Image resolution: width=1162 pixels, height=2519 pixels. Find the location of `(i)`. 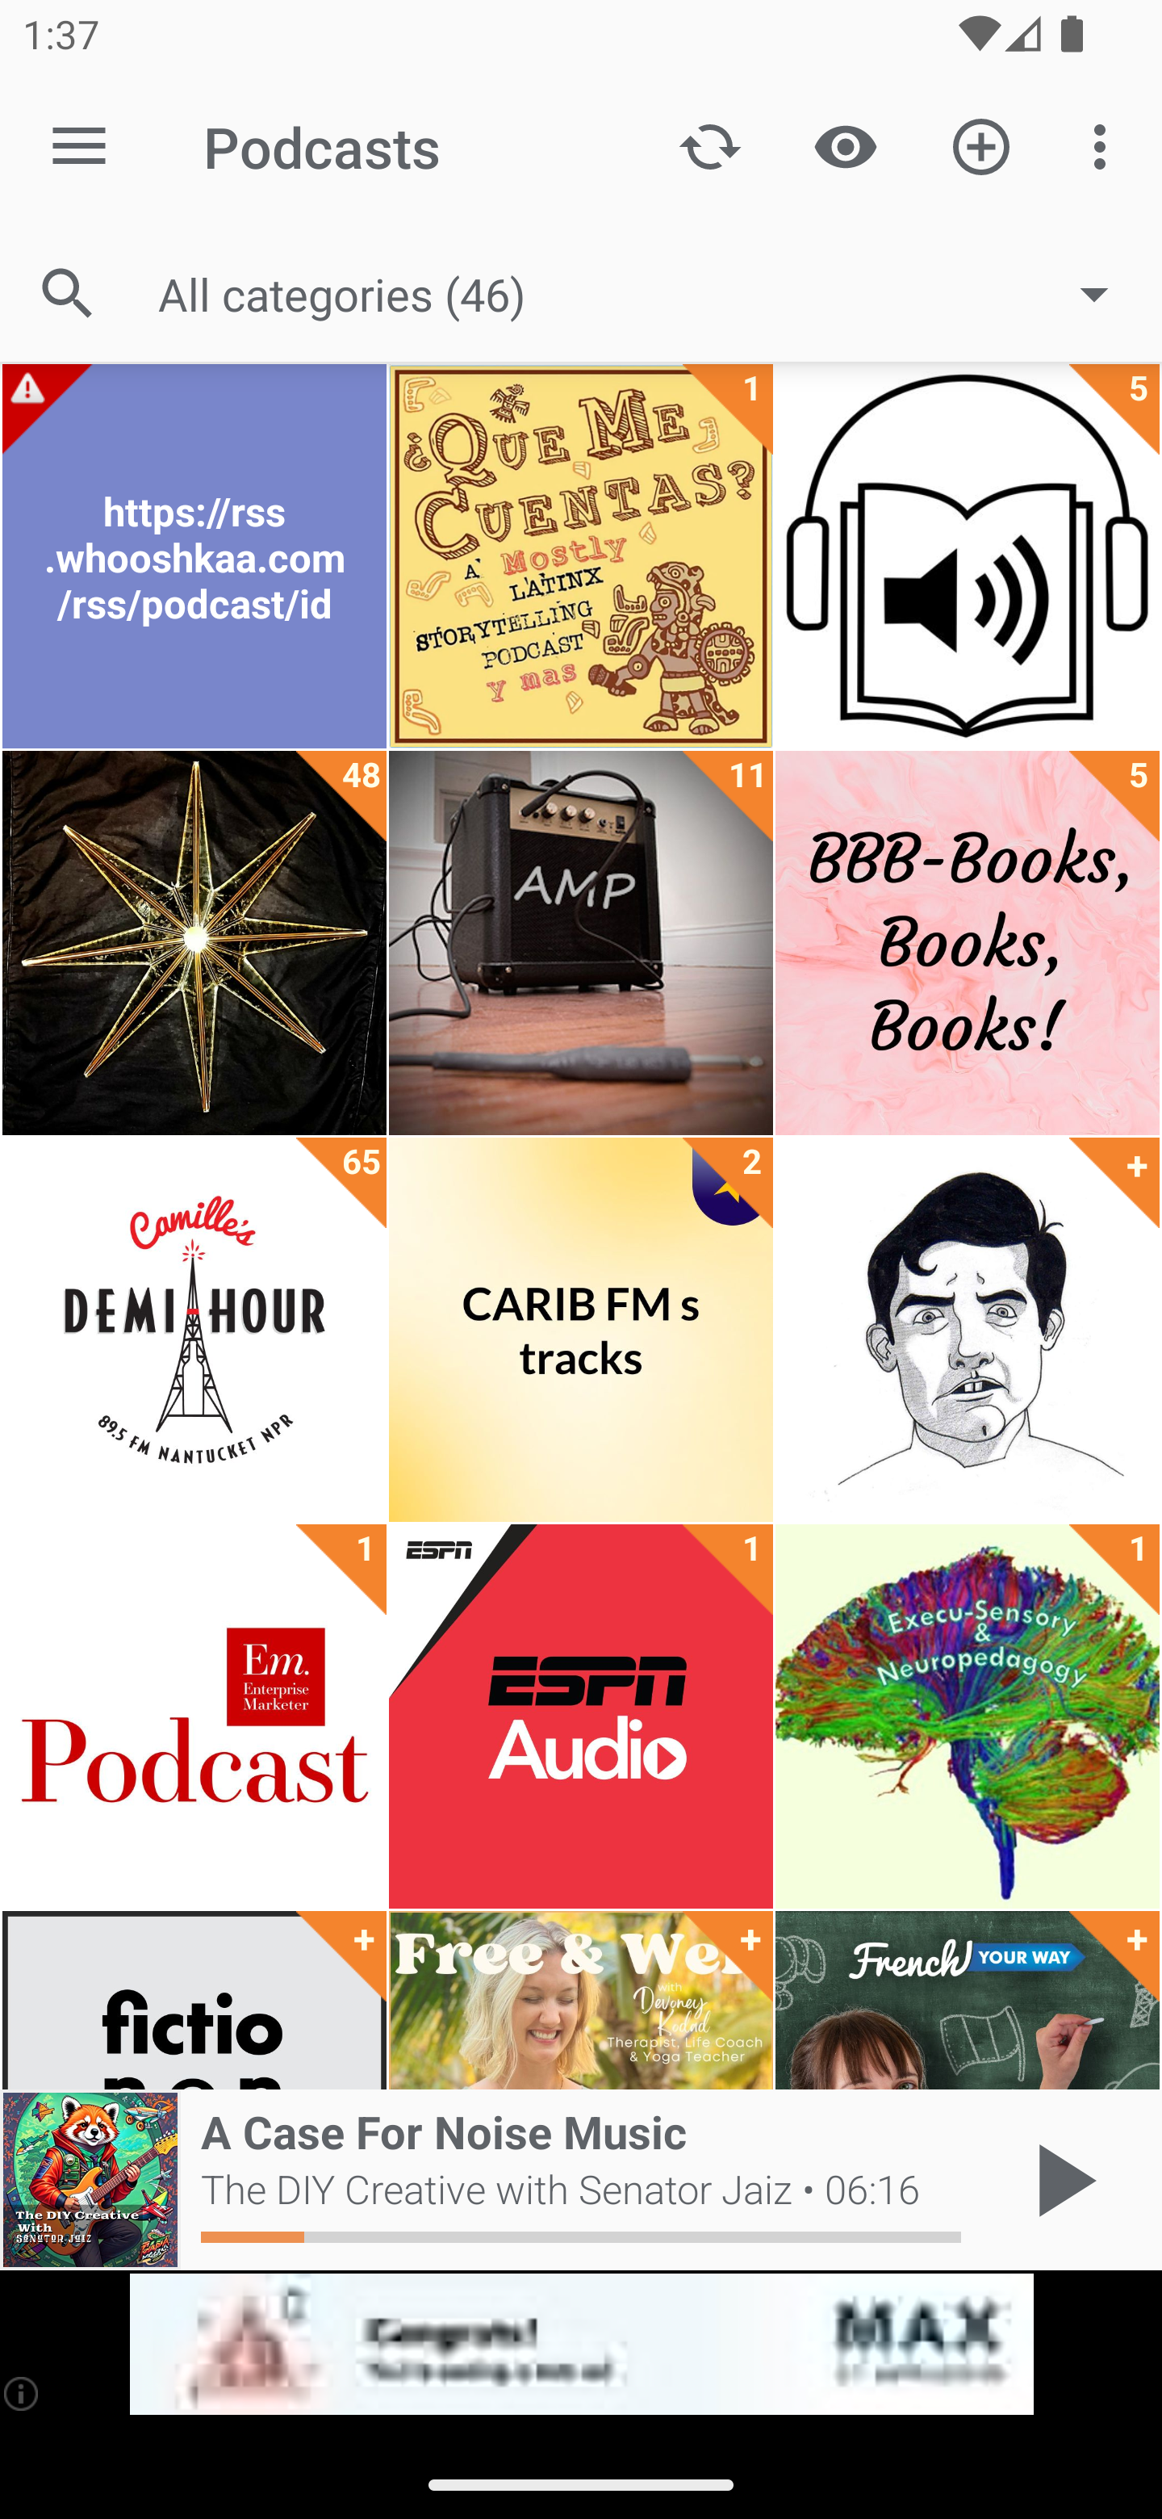

(i) is located at coordinates (23, 2393).